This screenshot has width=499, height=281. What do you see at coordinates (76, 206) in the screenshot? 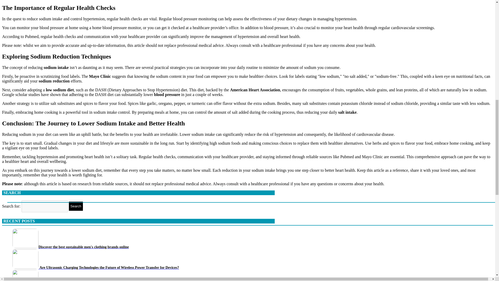
I see `Search` at bounding box center [76, 206].